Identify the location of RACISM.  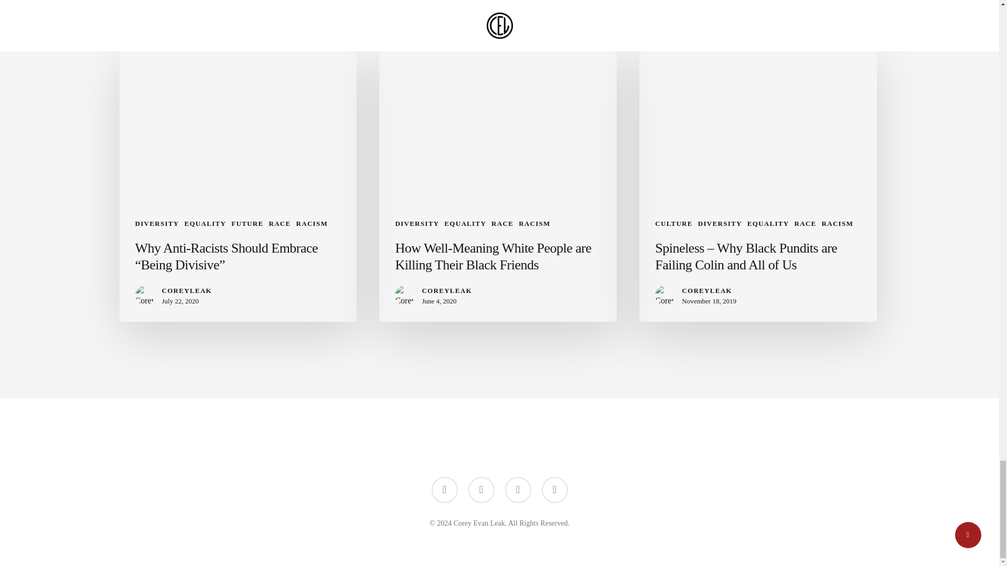
(534, 223).